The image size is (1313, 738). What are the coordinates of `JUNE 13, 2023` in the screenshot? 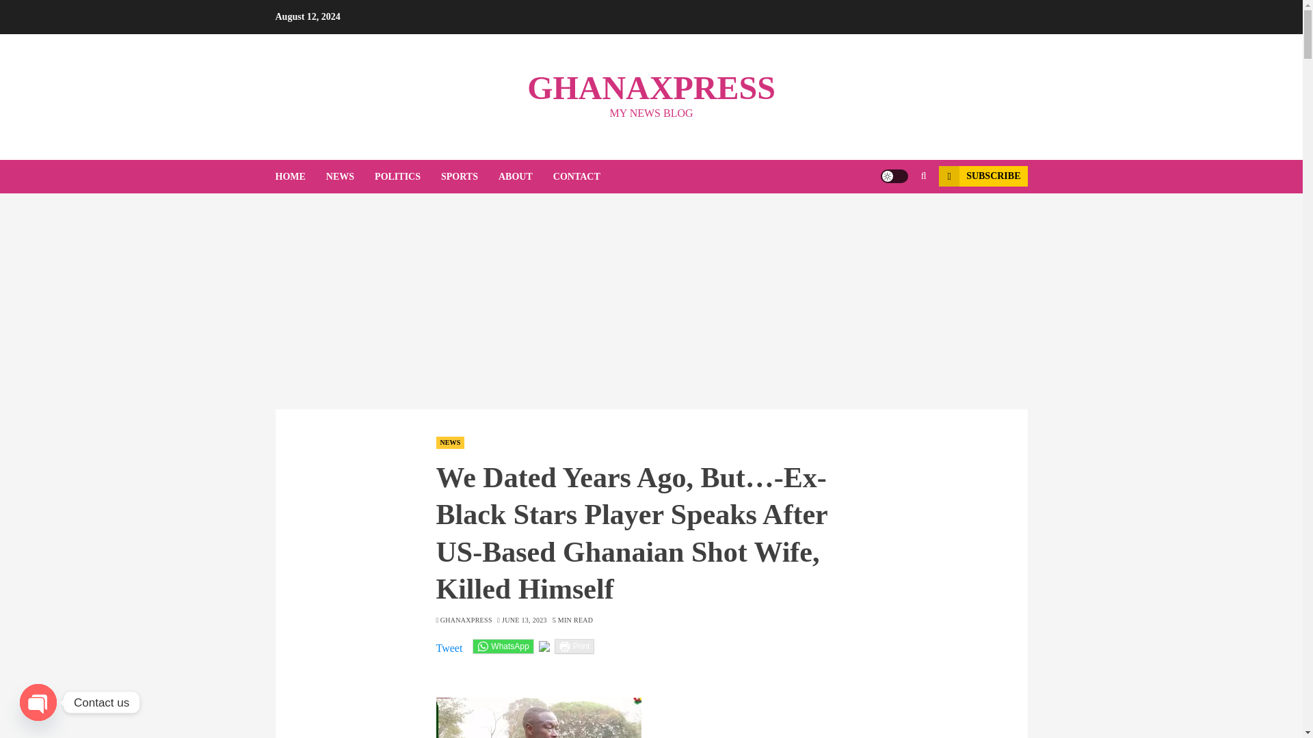 It's located at (524, 620).